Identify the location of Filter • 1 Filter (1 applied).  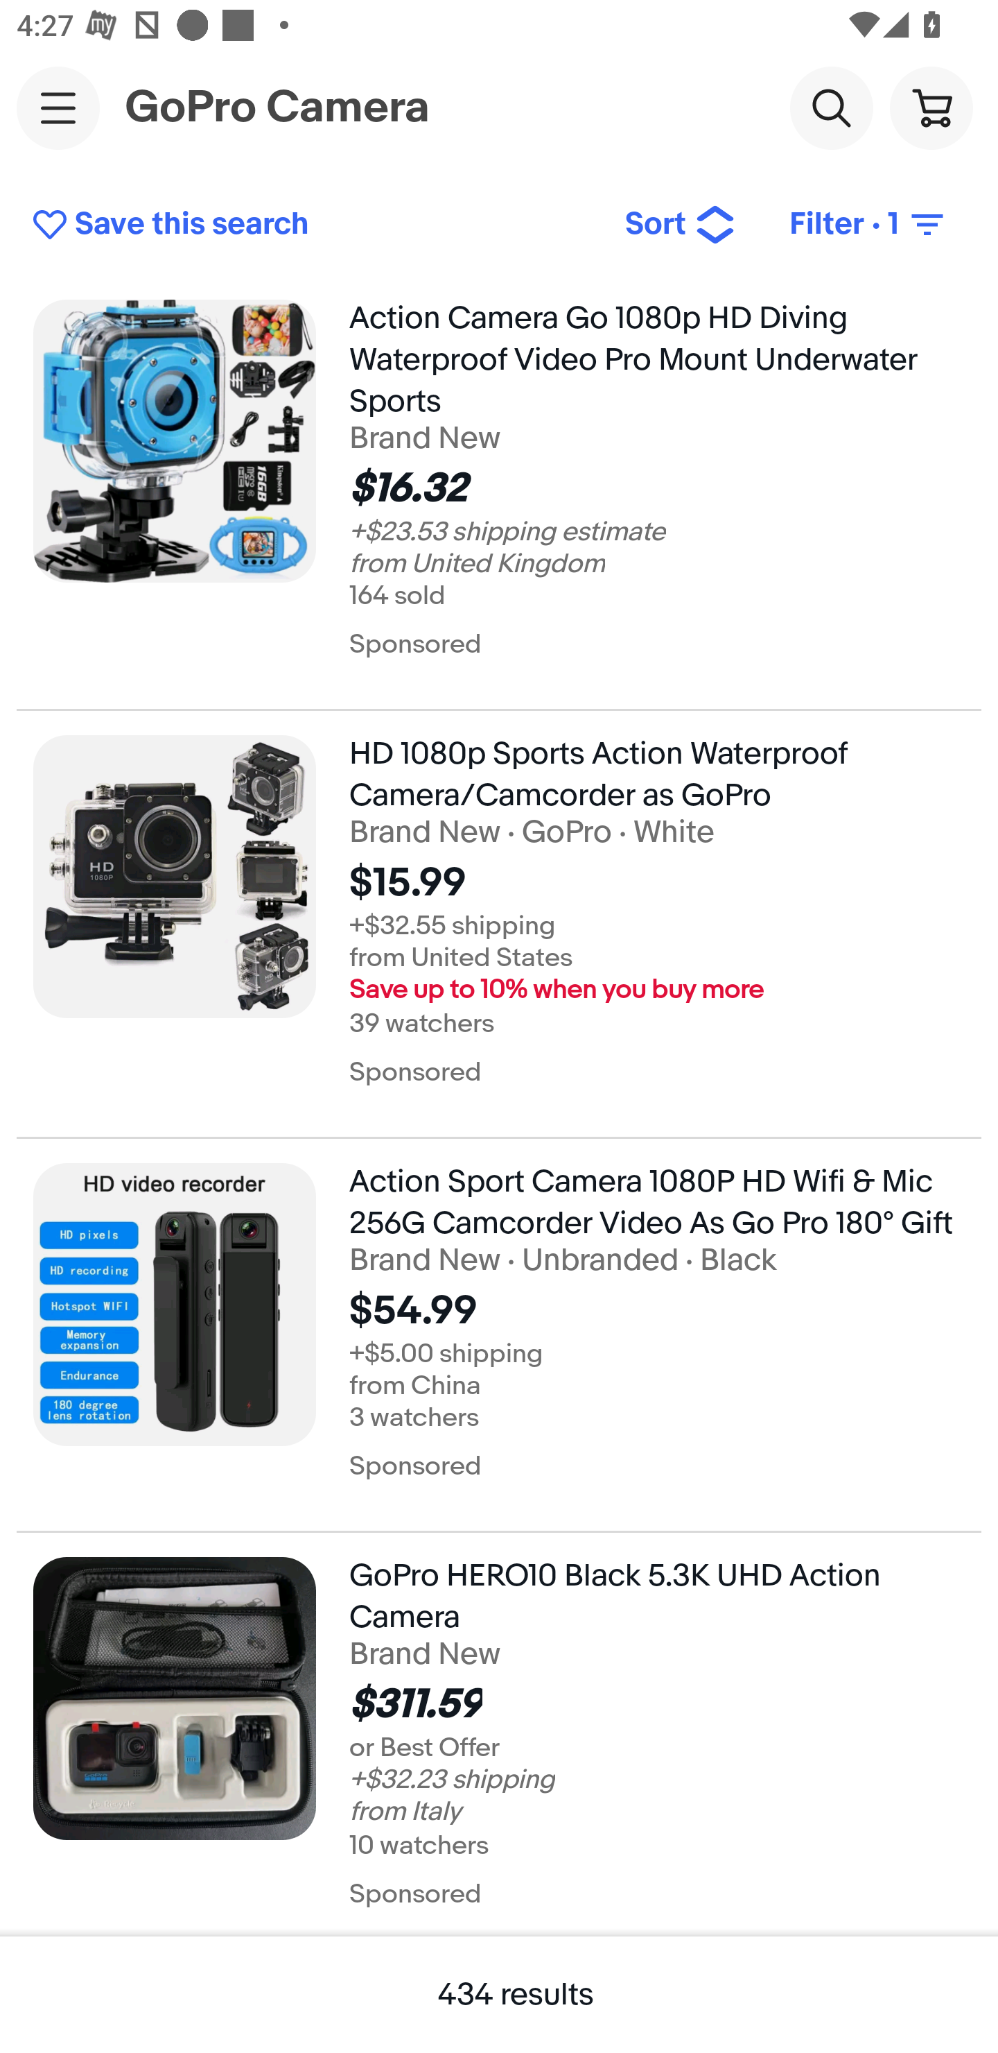
(868, 225).